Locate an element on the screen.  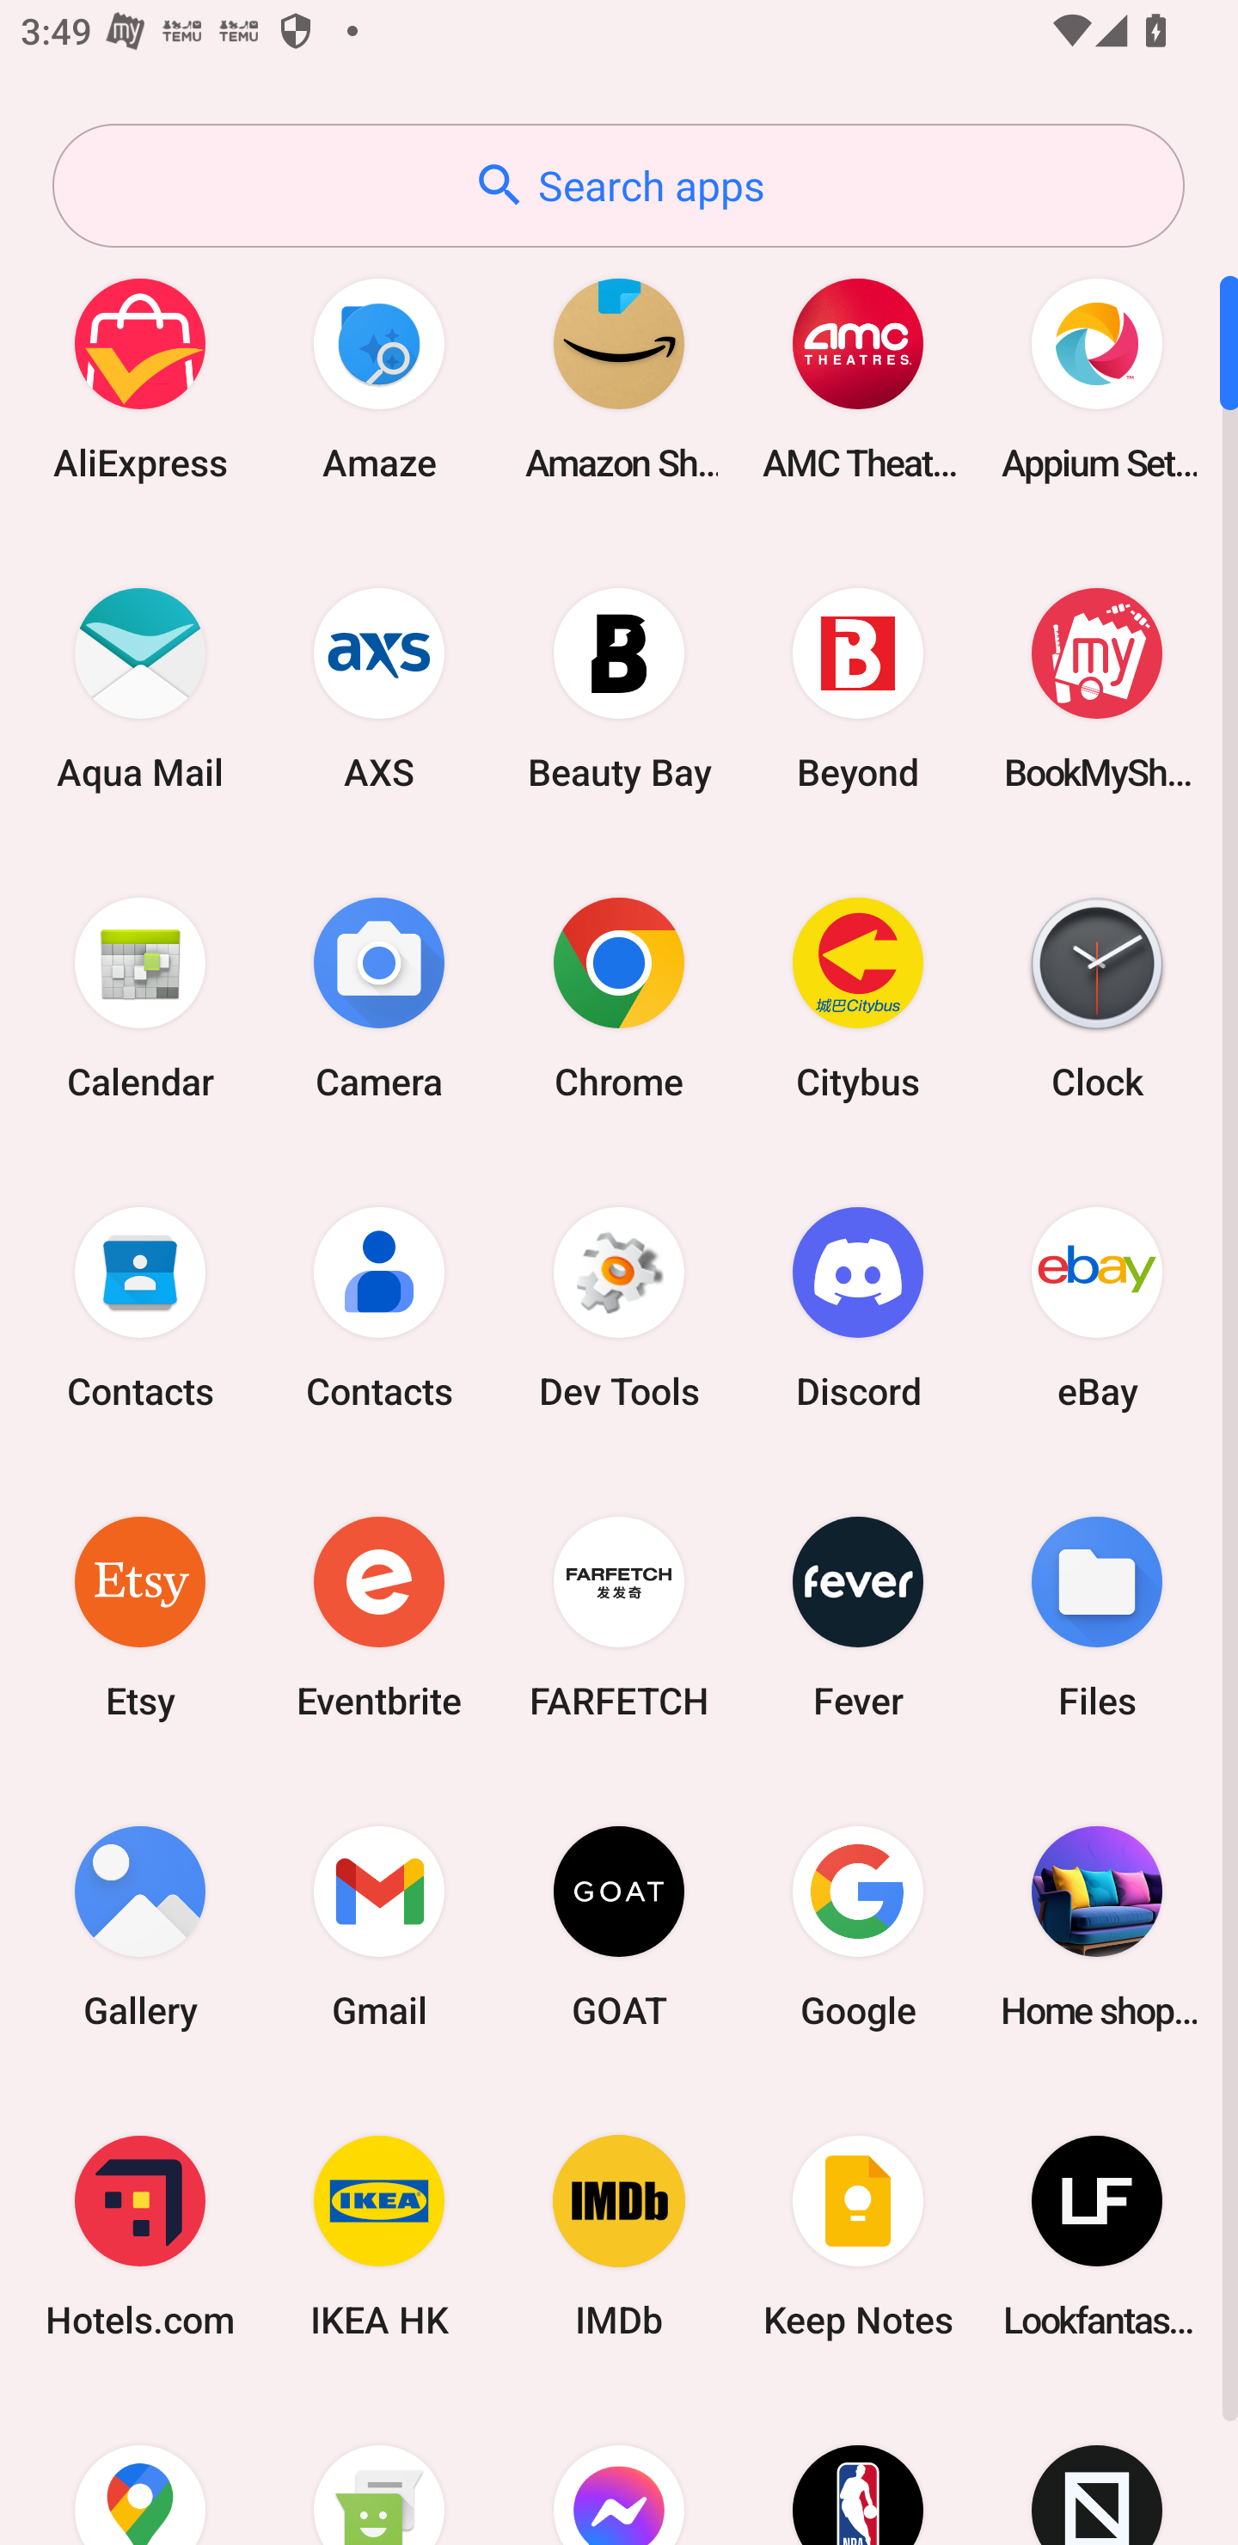
Lookfantastic is located at coordinates (1097, 2237).